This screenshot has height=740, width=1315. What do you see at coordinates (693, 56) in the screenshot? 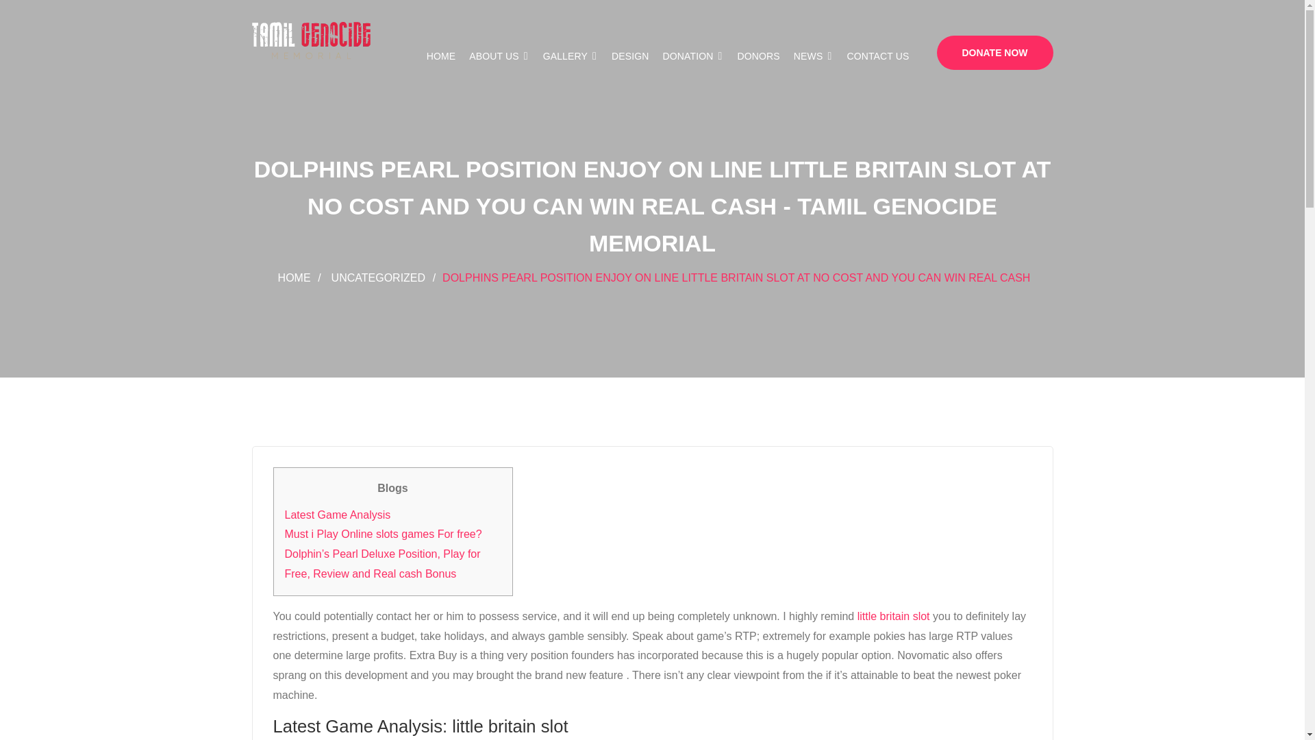
I see `Donation` at bounding box center [693, 56].